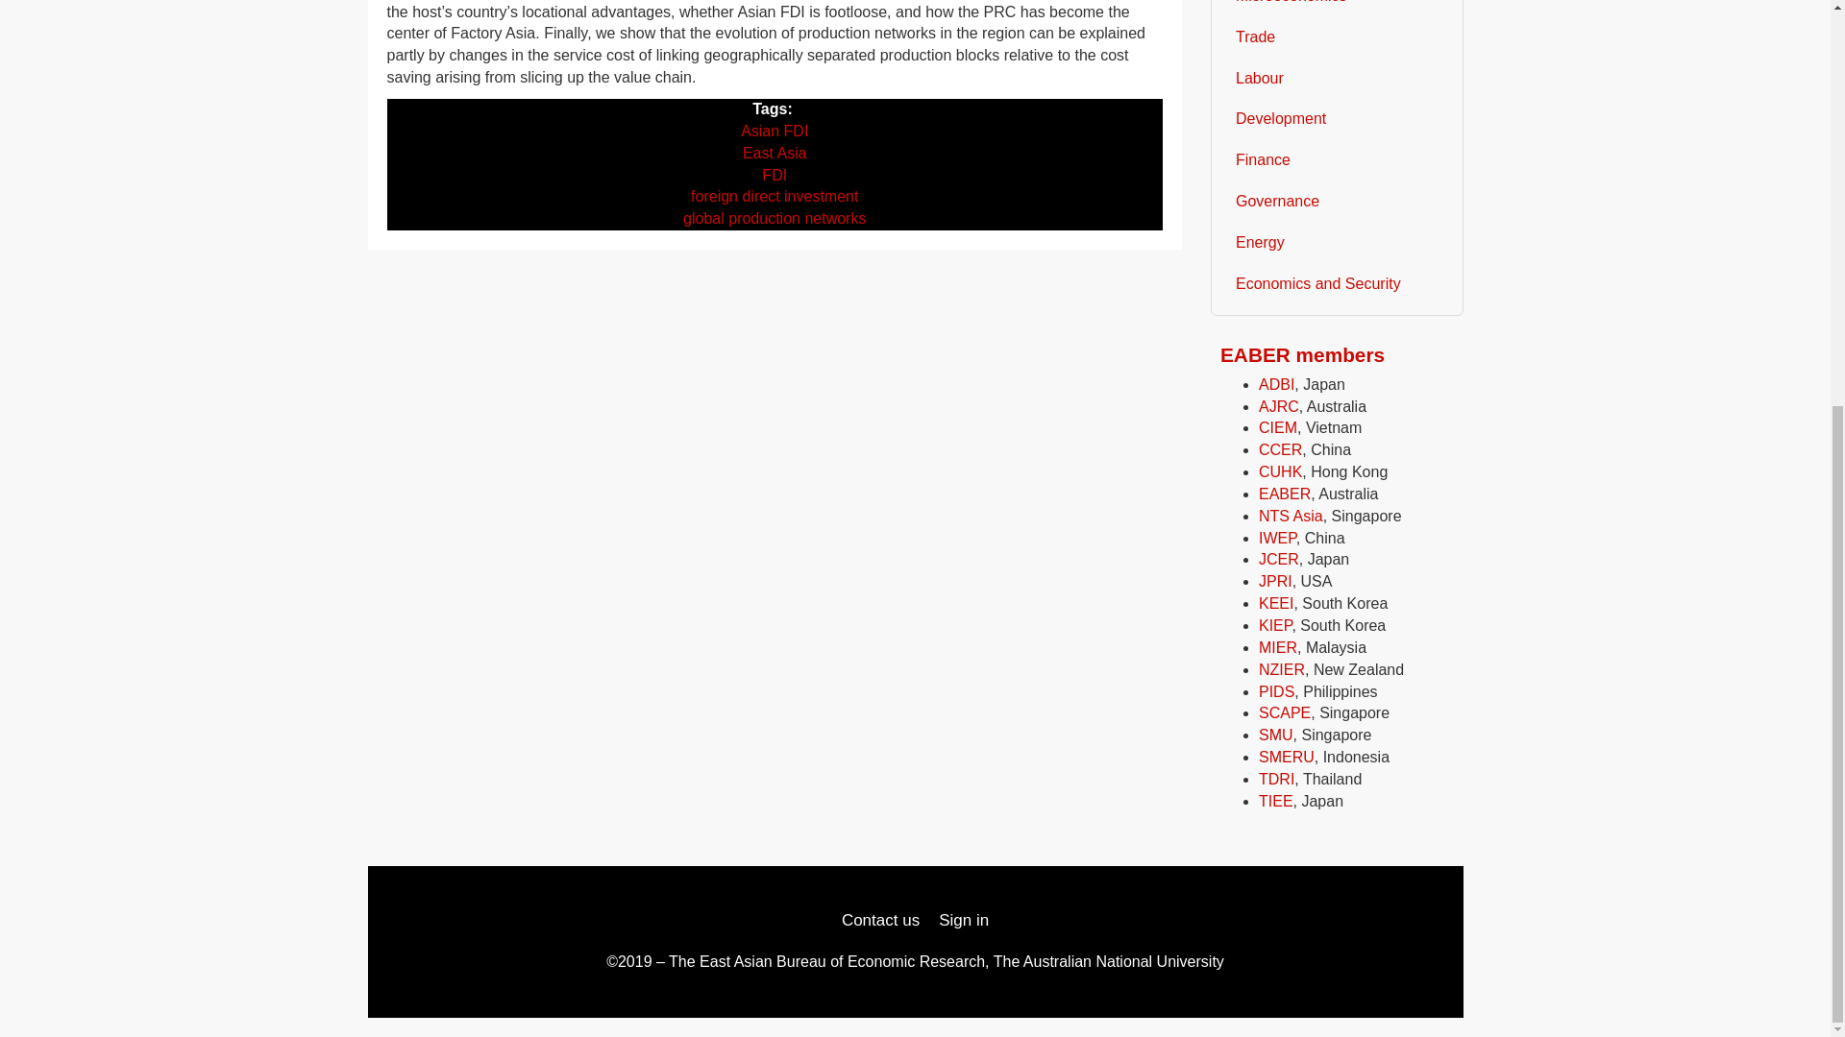 This screenshot has height=1037, width=1845. Describe the element at coordinates (1338, 37) in the screenshot. I see `Trade` at that location.